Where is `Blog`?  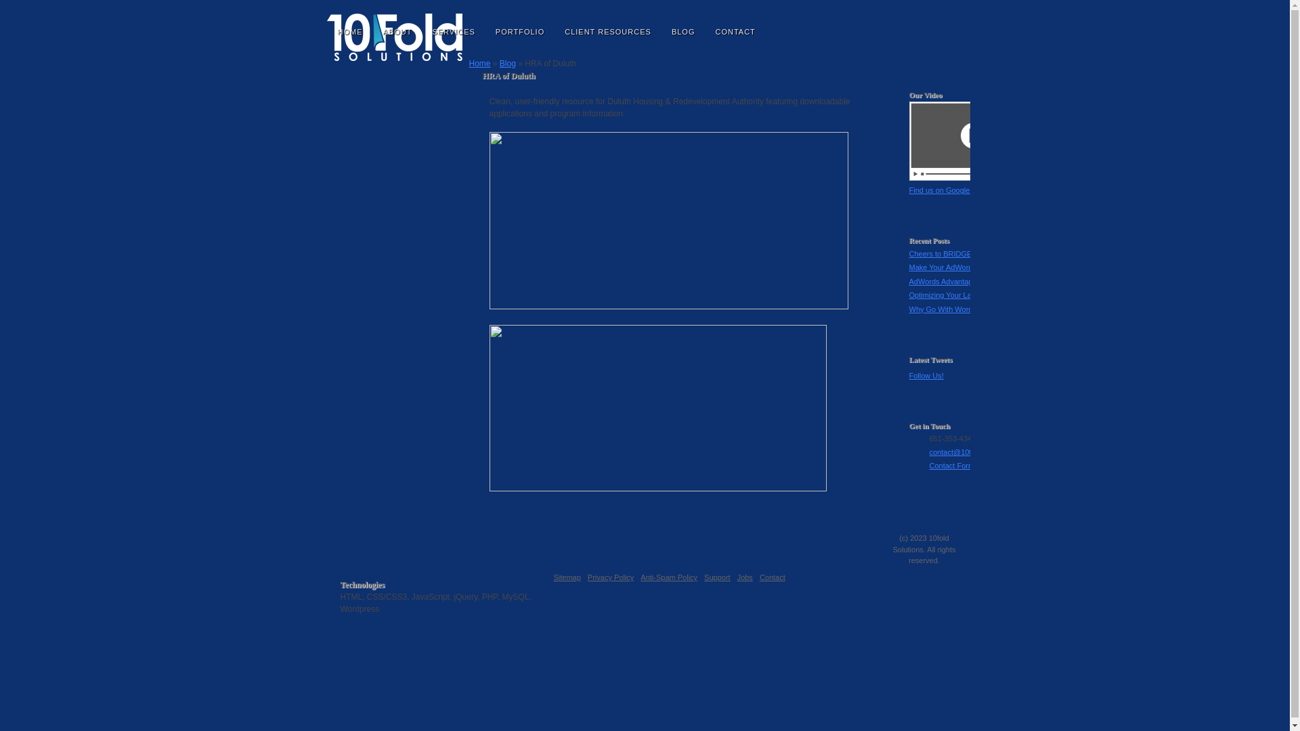 Blog is located at coordinates (508, 64).